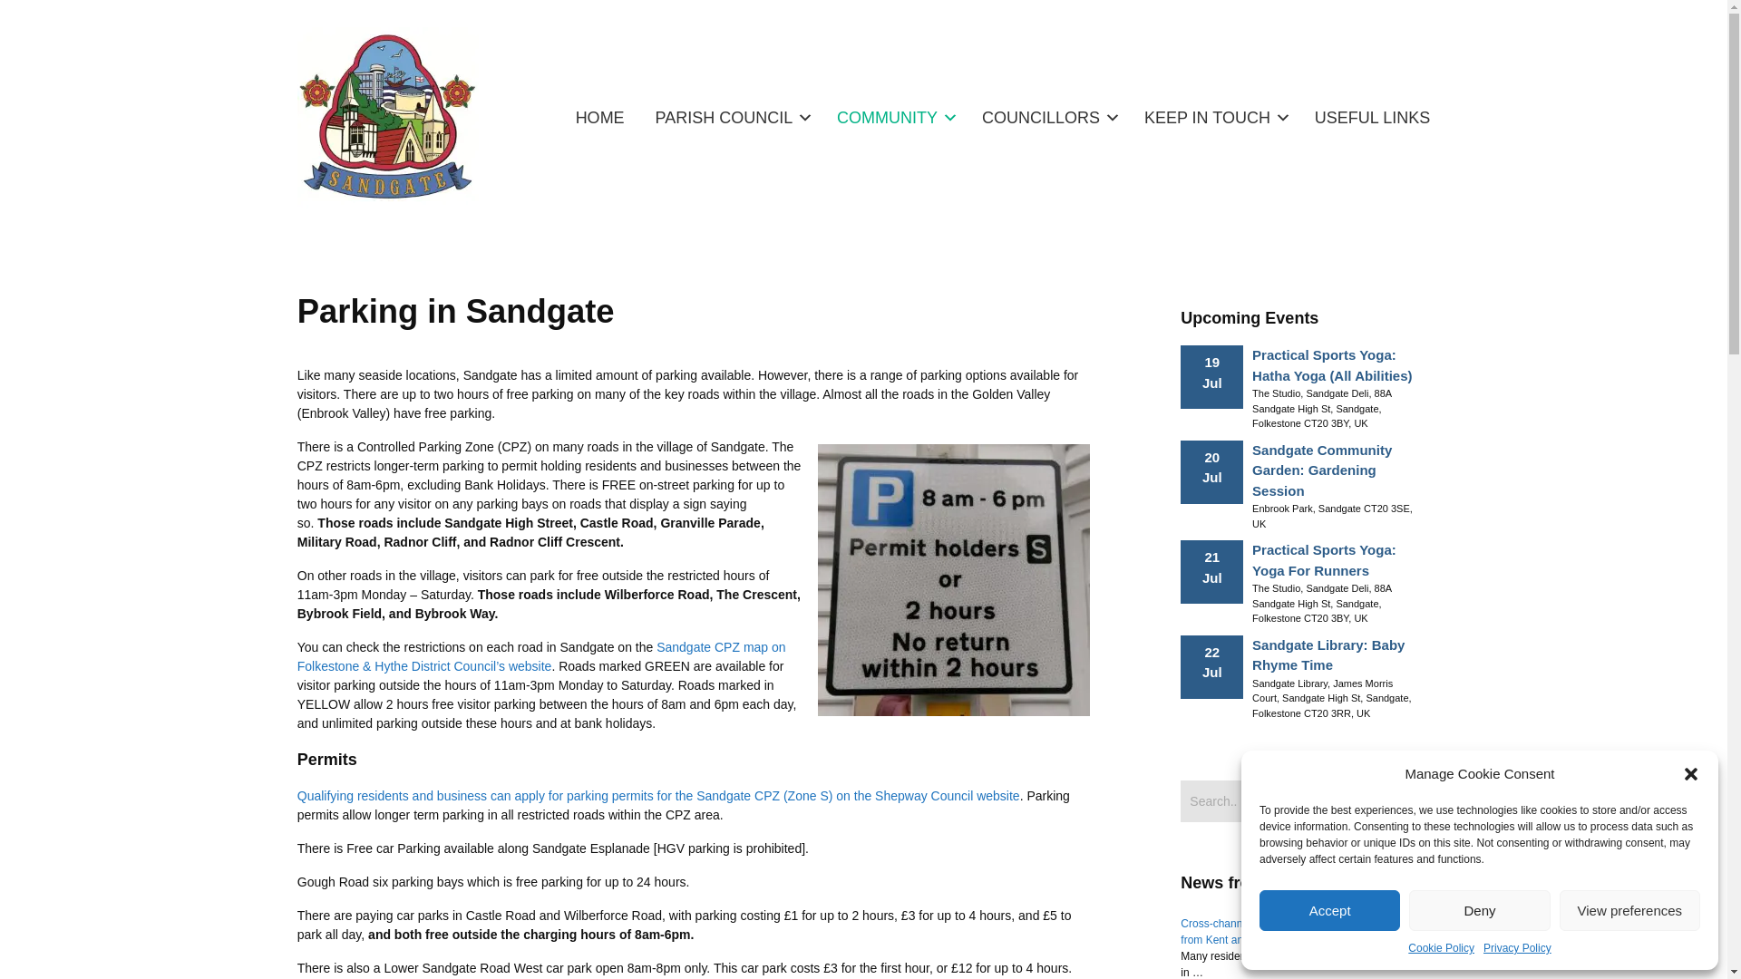 This screenshot has height=979, width=1741. I want to click on View preferences, so click(1630, 910).